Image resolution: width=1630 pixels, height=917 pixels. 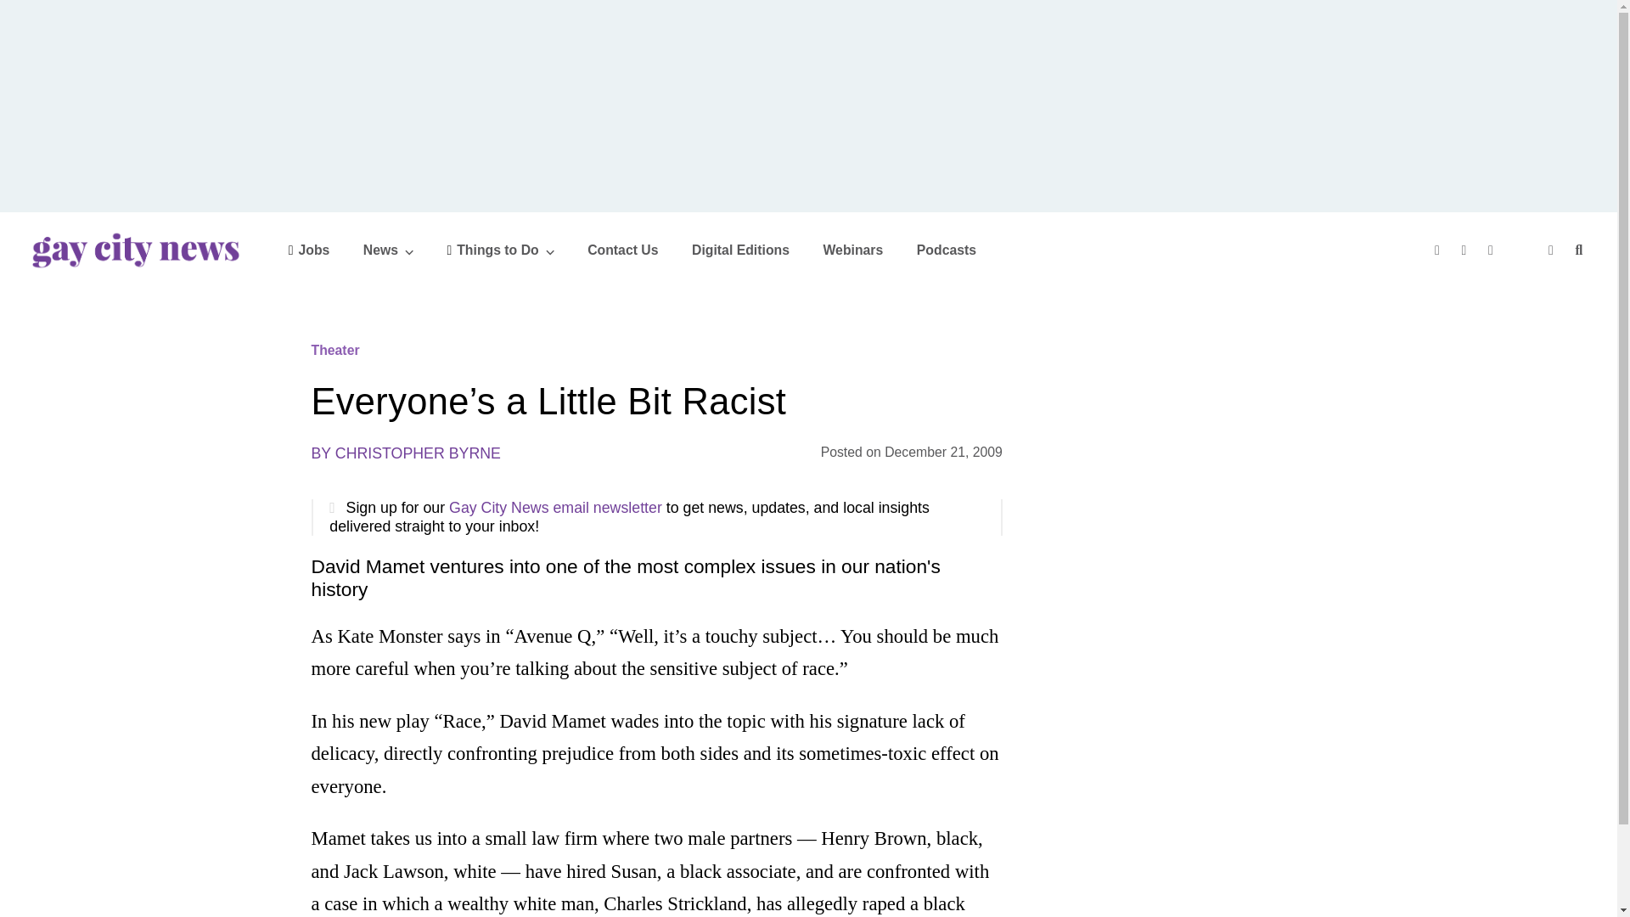 I want to click on Contact Us, so click(x=622, y=250).